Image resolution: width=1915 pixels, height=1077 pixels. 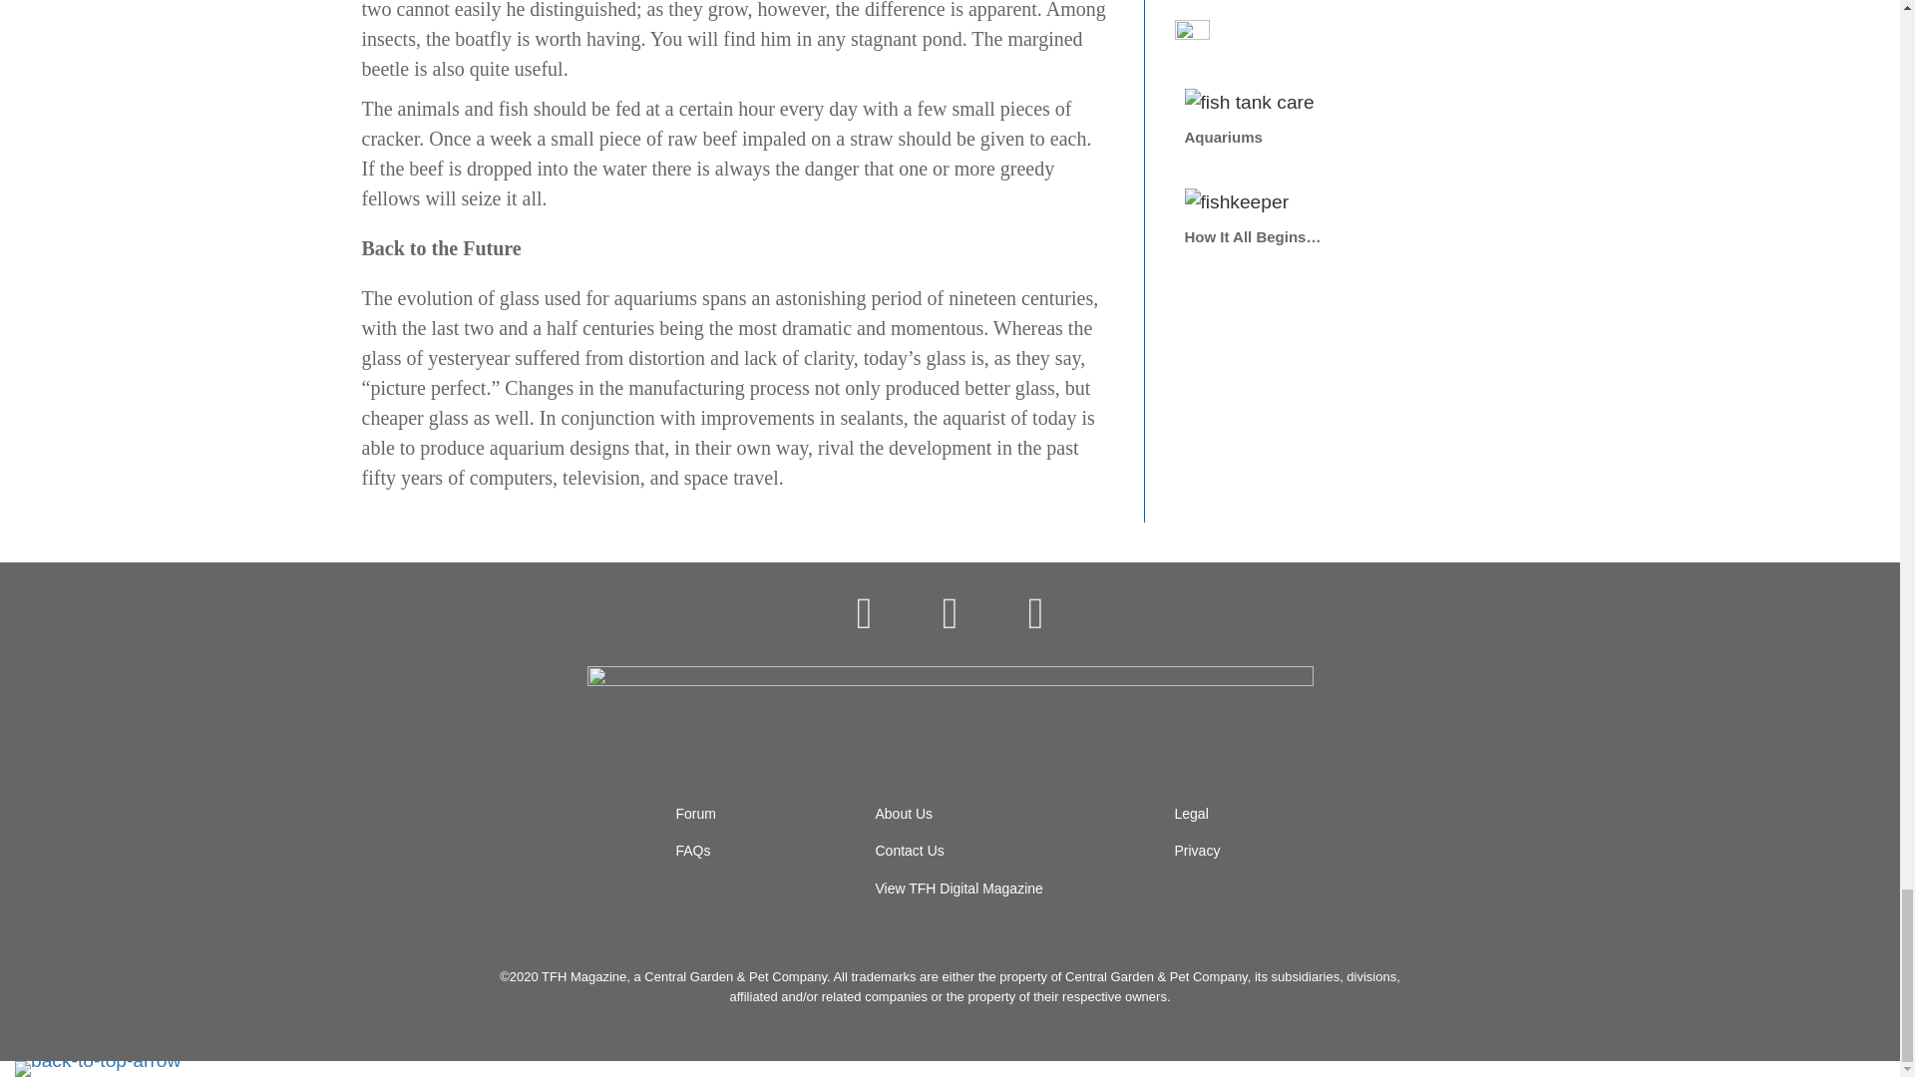 I want to click on FAQs, so click(x=692, y=850).